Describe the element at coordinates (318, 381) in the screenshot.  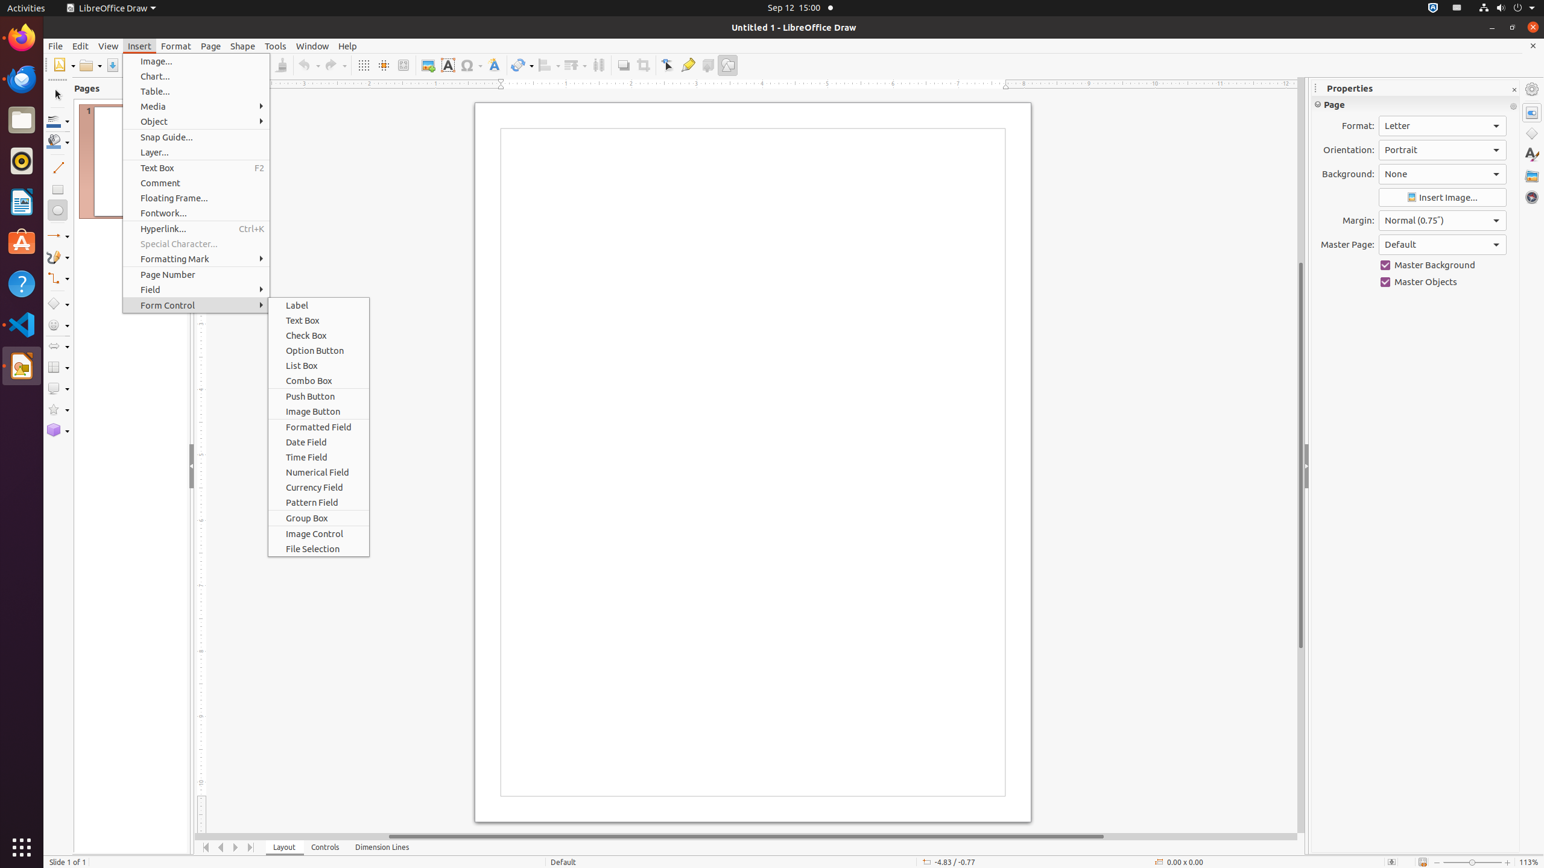
I see `Combo Box` at that location.